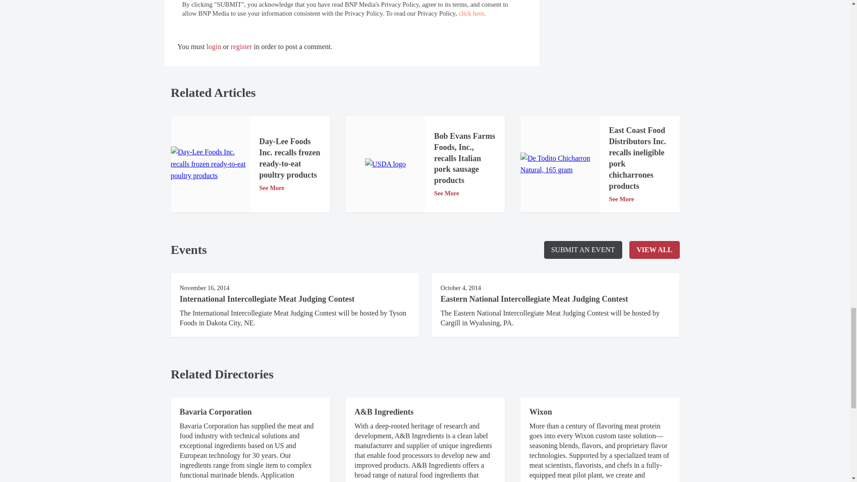  Describe the element at coordinates (385, 164) in the screenshot. I see `USDA logo` at that location.